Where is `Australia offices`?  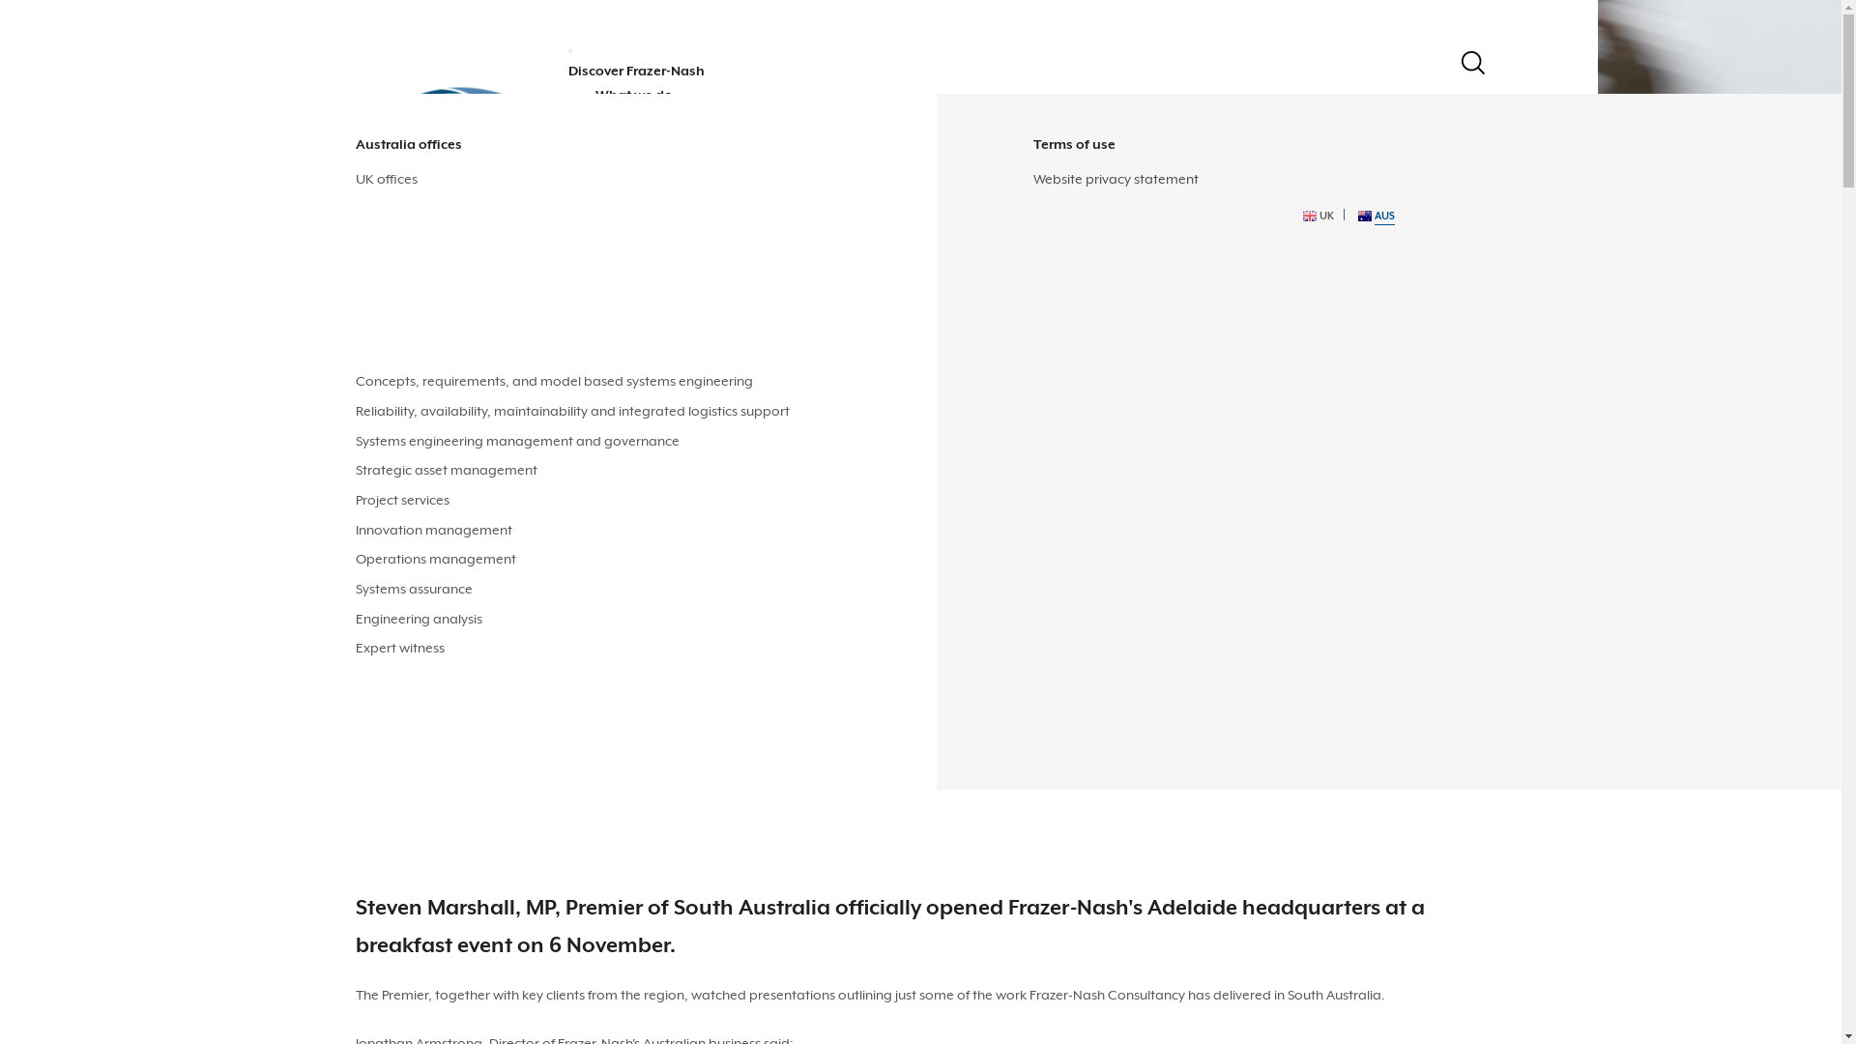 Australia offices is located at coordinates (405, 238).